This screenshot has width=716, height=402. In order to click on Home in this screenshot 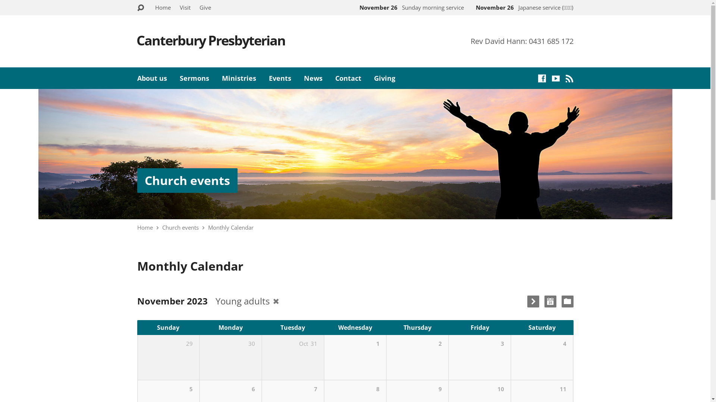, I will do `click(145, 227)`.